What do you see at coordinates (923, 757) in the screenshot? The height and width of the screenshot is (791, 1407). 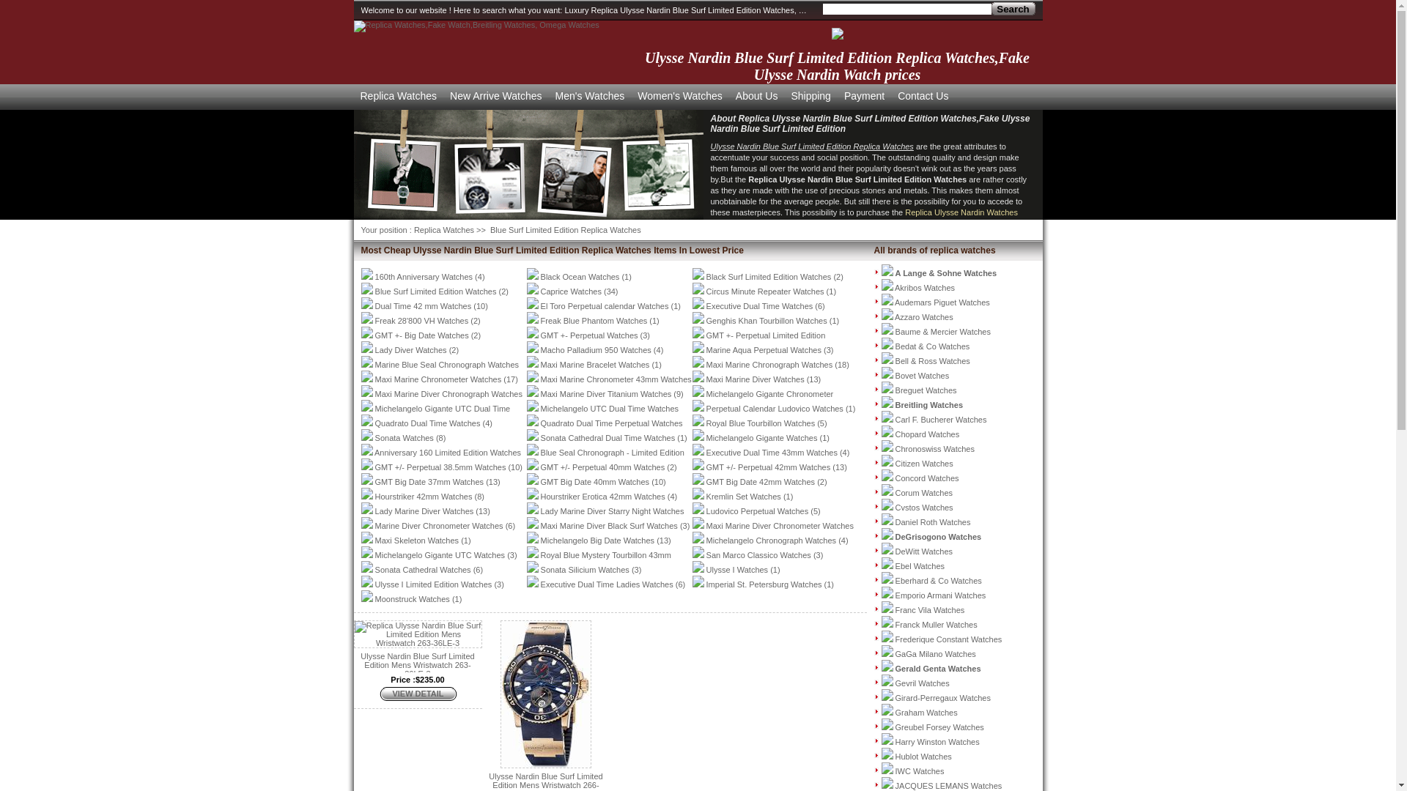 I see `Hublot Watches` at bounding box center [923, 757].